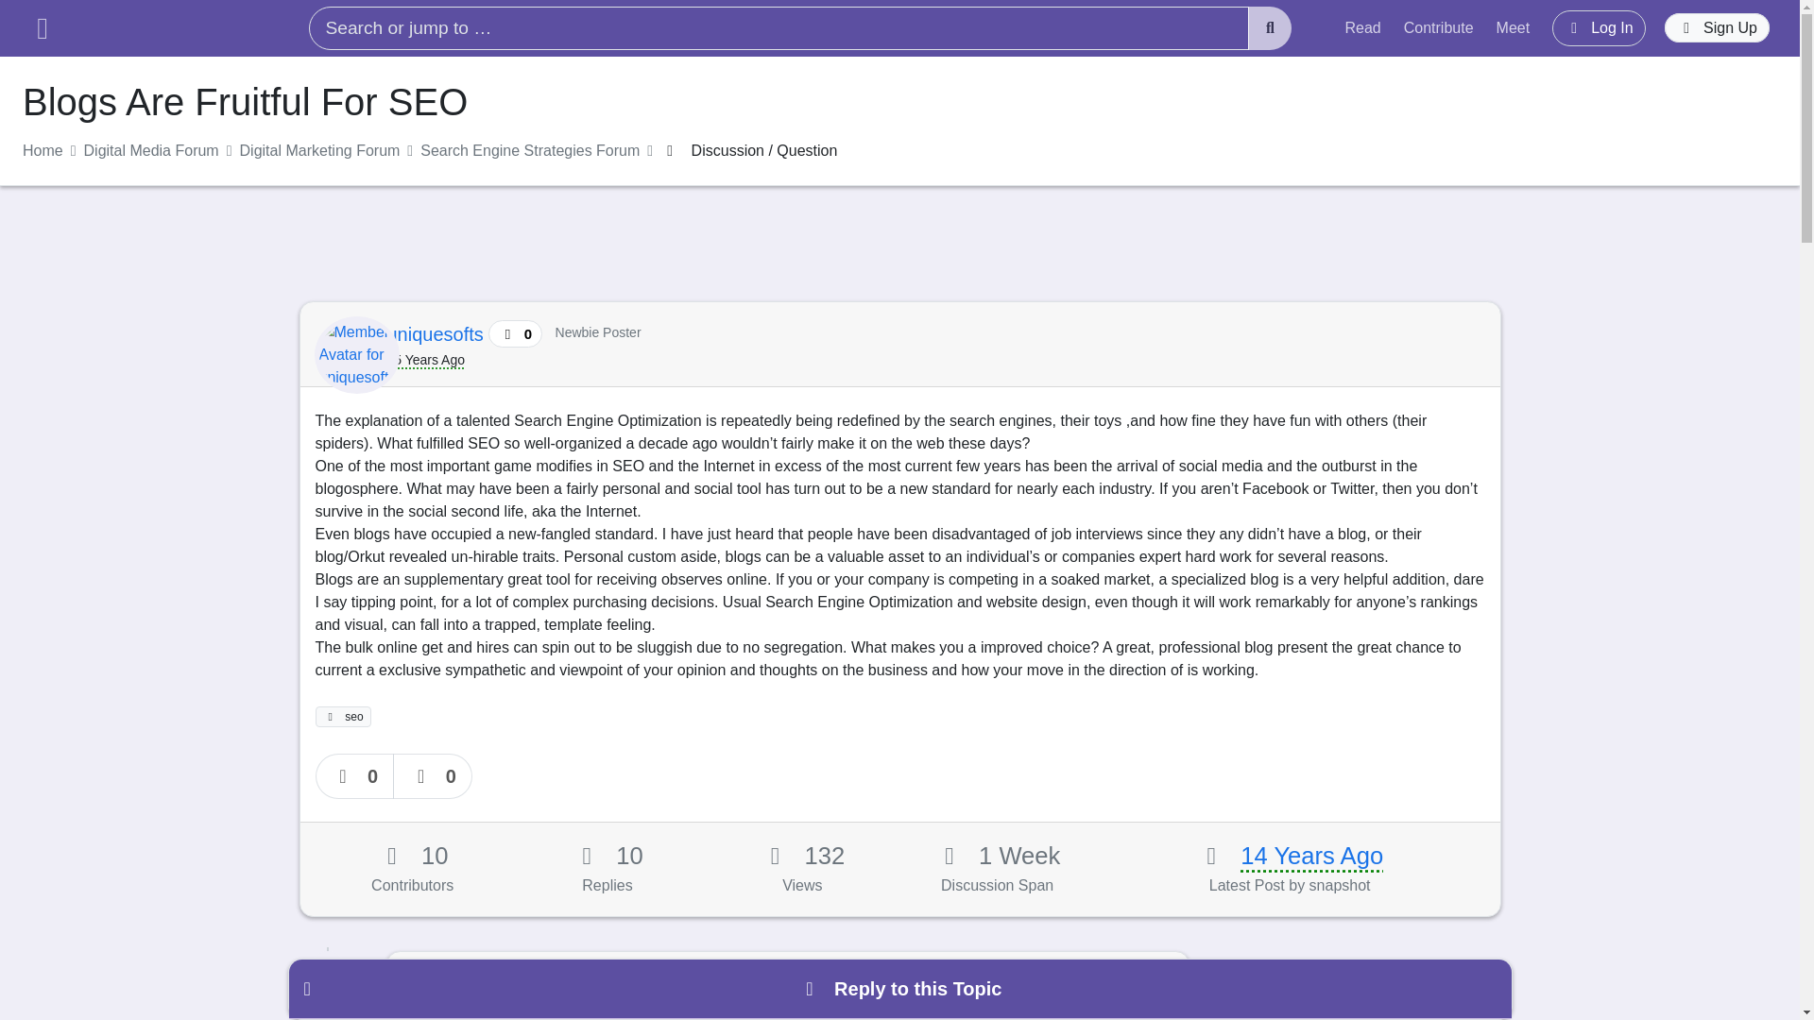  What do you see at coordinates (42, 28) in the screenshot?
I see `Toggle Menu` at bounding box center [42, 28].